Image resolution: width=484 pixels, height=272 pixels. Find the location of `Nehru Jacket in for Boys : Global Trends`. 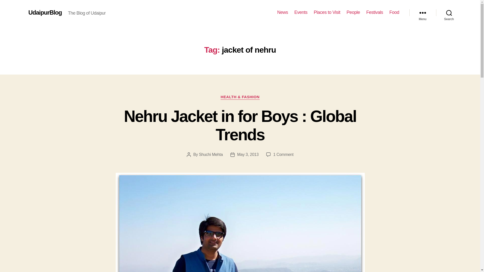

Nehru Jacket in for Boys : Global Trends is located at coordinates (394, 12).